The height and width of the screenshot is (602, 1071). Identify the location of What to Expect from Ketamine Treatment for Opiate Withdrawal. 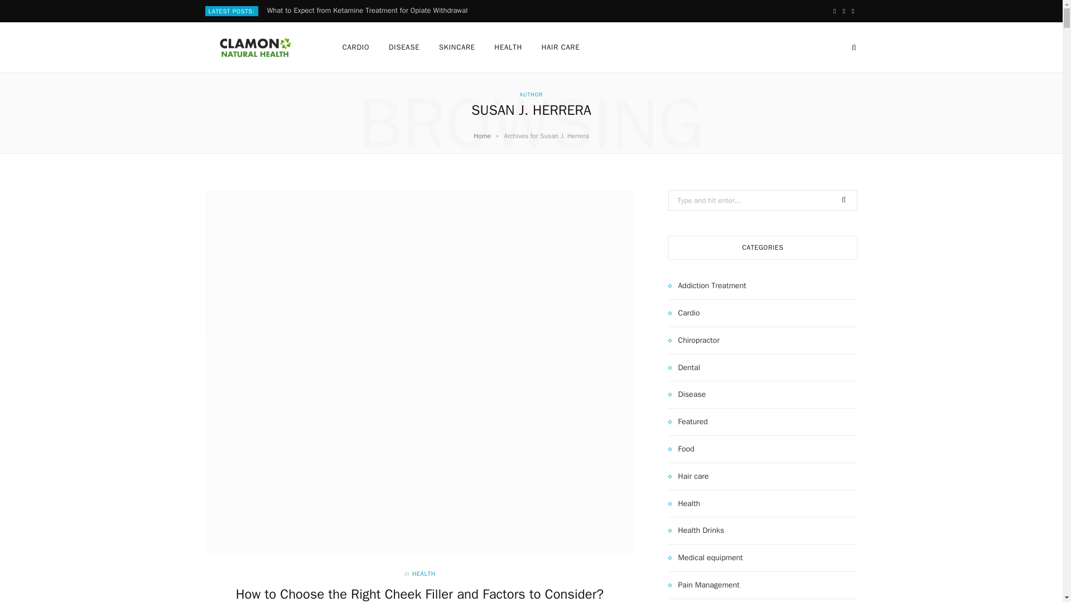
(370, 11).